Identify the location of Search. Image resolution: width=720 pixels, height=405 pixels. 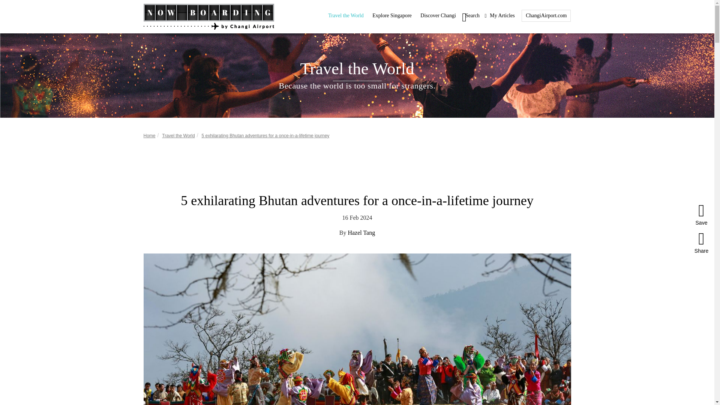
(470, 15).